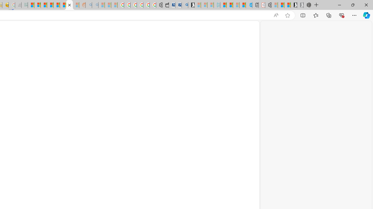 Image resolution: width=373 pixels, height=209 pixels. Describe the element at coordinates (63, 5) in the screenshot. I see `Kinda Frugal - MSN` at that location.